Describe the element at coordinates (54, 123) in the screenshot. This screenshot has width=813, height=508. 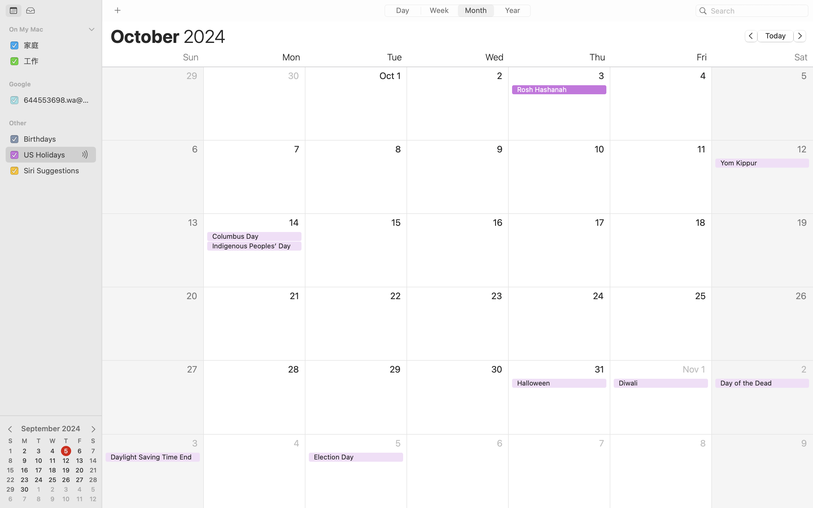
I see `Other` at that location.